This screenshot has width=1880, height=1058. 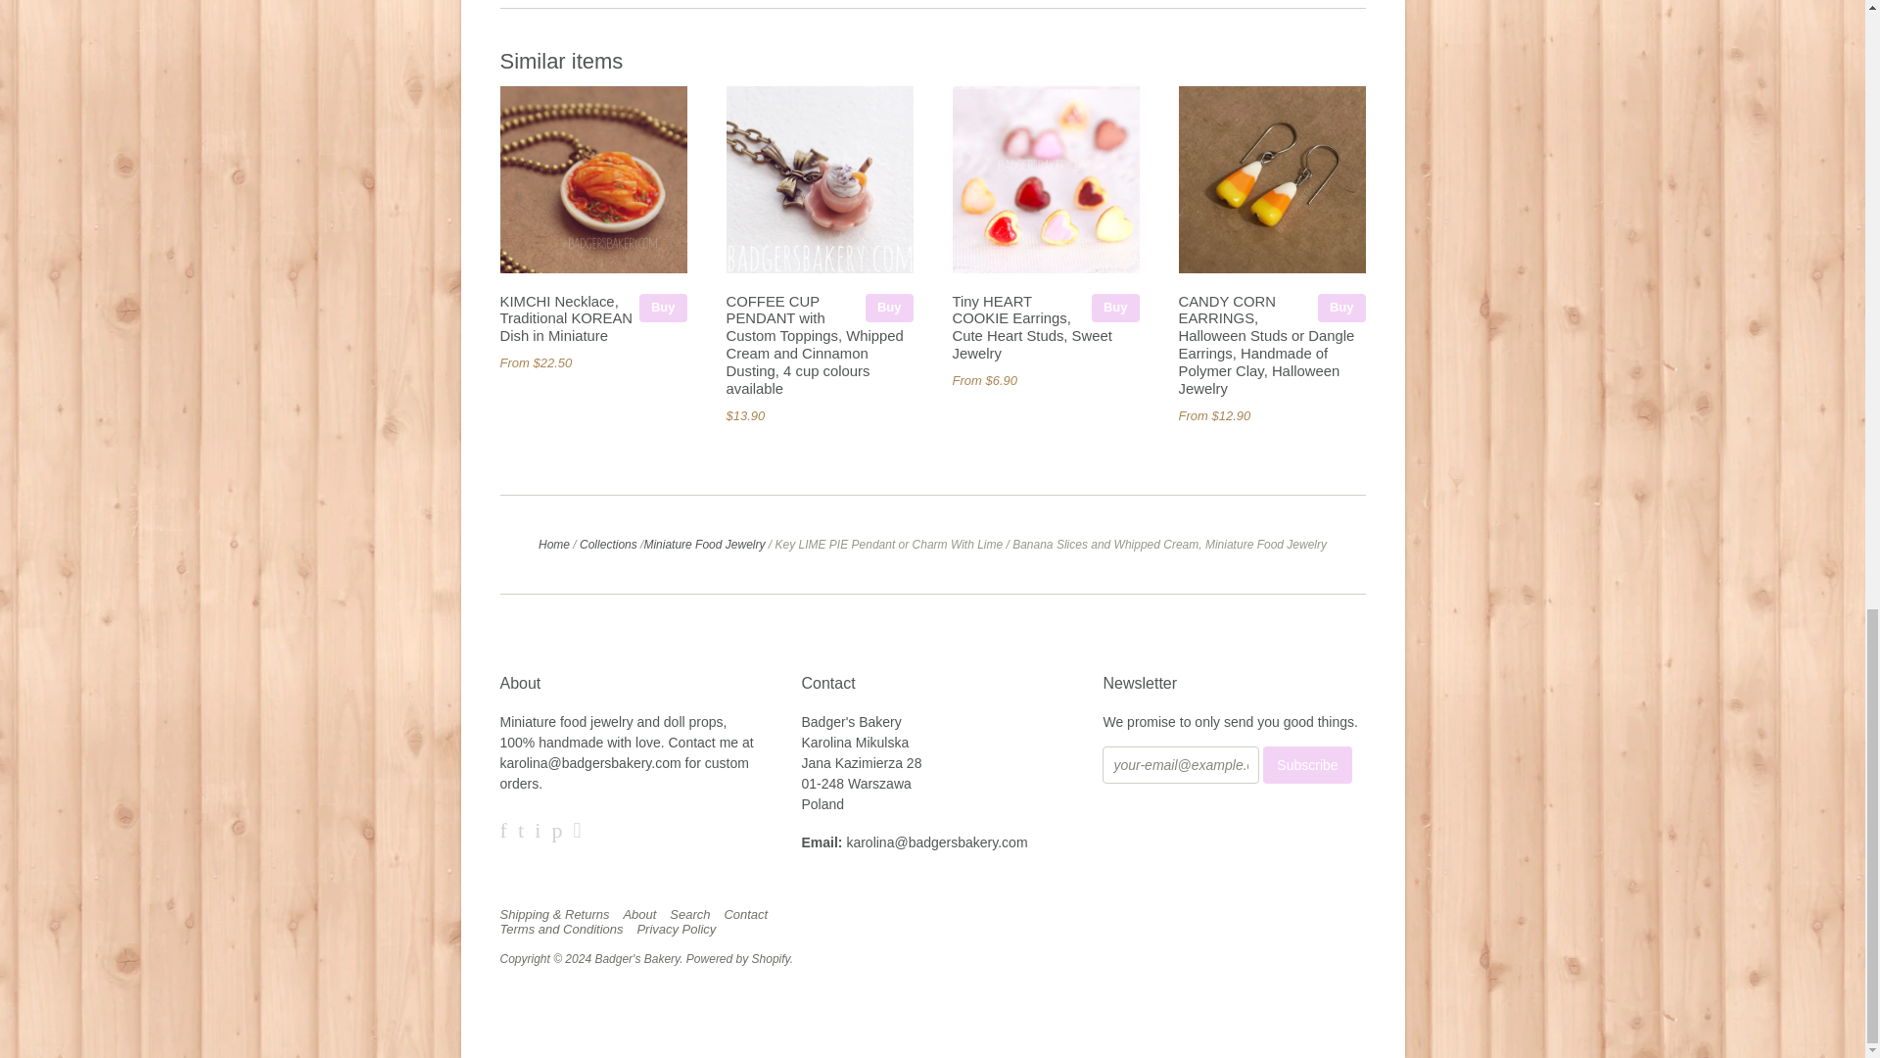 I want to click on Terms and Conditions, so click(x=566, y=929).